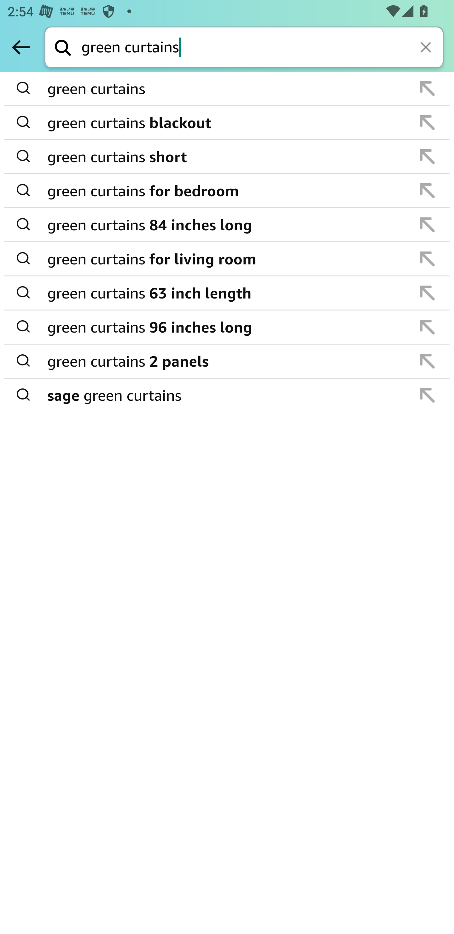 Image resolution: width=454 pixels, height=934 pixels. I want to click on Clear search keywords, so click(427, 48).